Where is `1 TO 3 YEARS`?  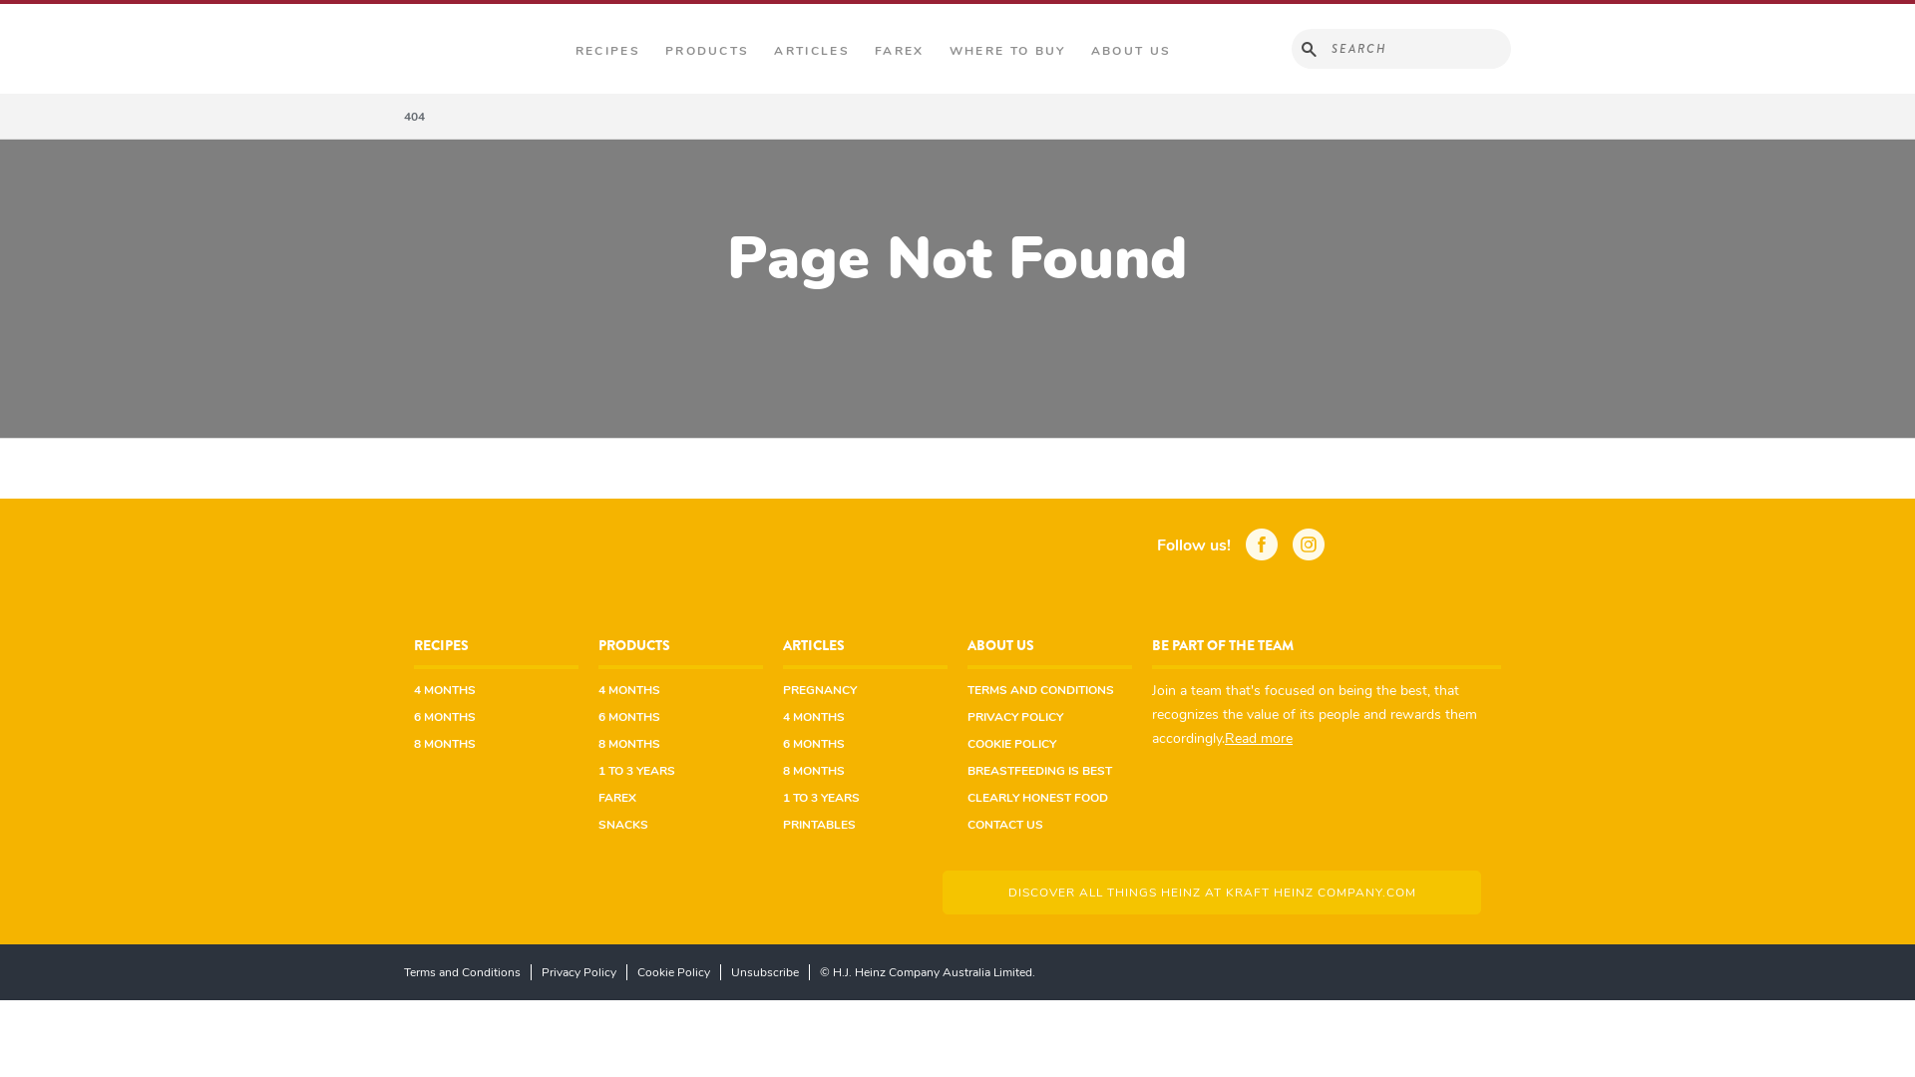 1 TO 3 YEARS is located at coordinates (822, 798).